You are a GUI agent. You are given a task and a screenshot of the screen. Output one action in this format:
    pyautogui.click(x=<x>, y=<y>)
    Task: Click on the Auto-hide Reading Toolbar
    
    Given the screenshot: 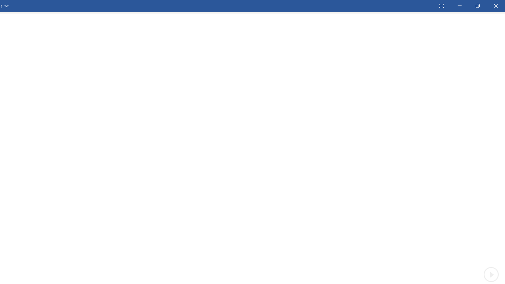 What is the action you would take?
    pyautogui.click(x=441, y=6)
    